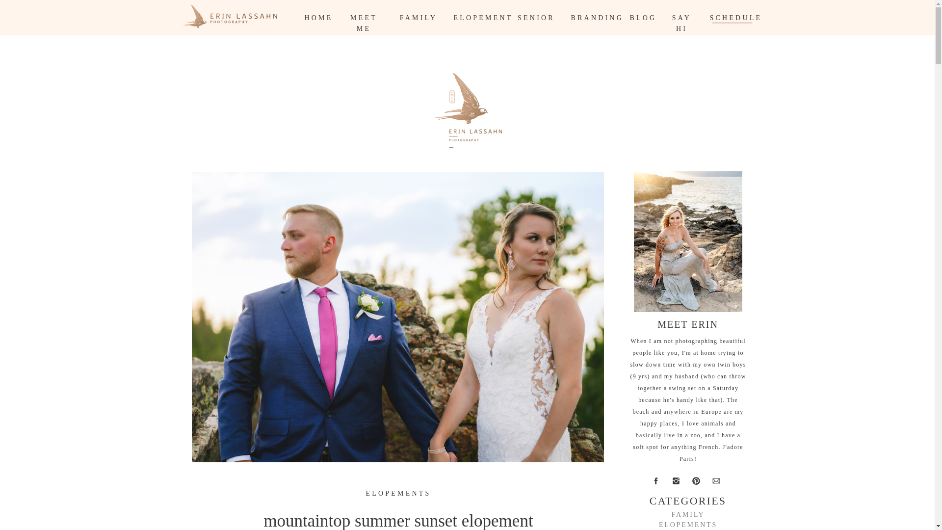 This screenshot has width=942, height=530. What do you see at coordinates (595, 18) in the screenshot?
I see `BRANDING` at bounding box center [595, 18].